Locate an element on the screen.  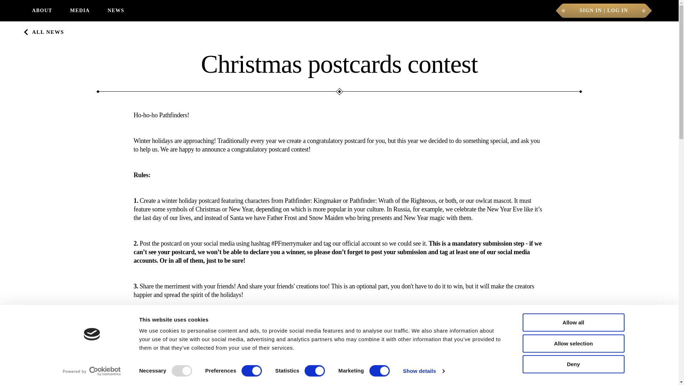
Allow selection is located at coordinates (573, 344).